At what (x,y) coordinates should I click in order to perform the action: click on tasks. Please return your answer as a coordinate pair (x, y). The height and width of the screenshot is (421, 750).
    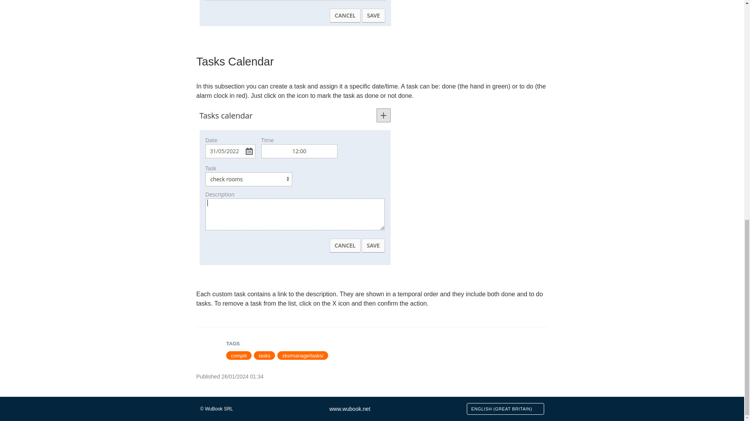
    Looking at the image, I should click on (264, 356).